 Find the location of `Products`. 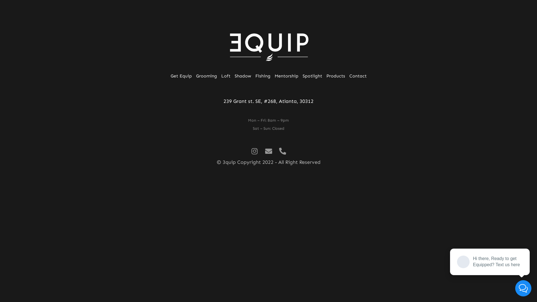

Products is located at coordinates (336, 76).